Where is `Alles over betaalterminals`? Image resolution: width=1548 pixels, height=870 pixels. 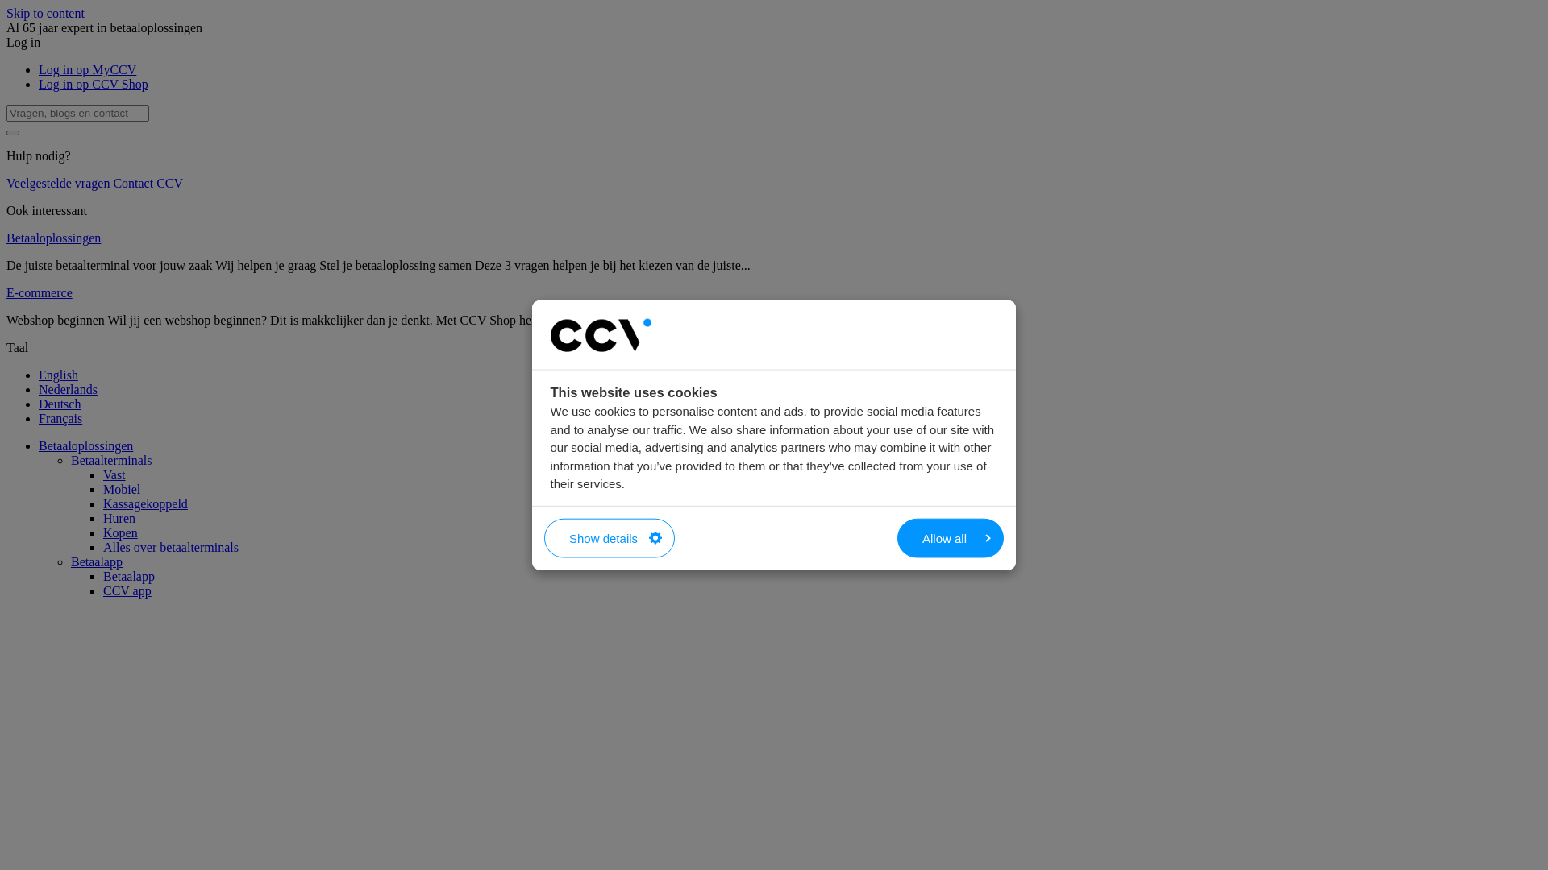 Alles over betaalterminals is located at coordinates (171, 548).